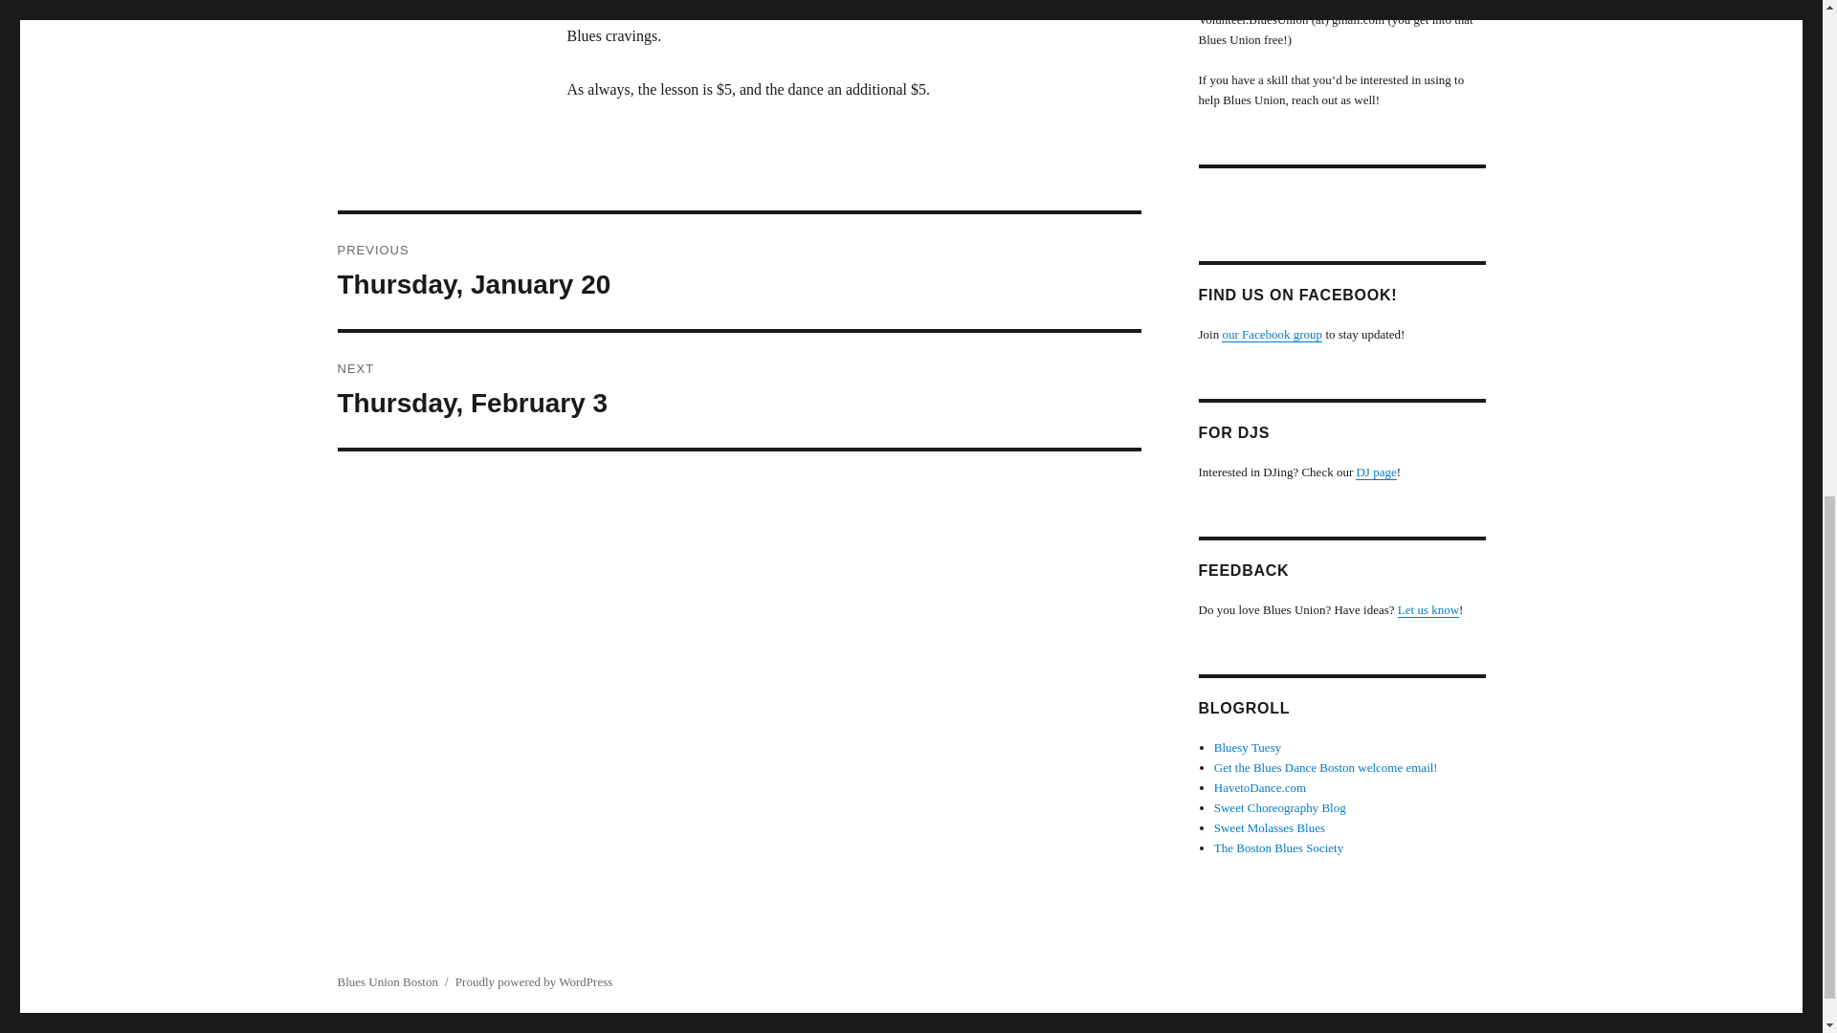  I want to click on Get the Blues Dance Boston welcome email!, so click(1326, 767).